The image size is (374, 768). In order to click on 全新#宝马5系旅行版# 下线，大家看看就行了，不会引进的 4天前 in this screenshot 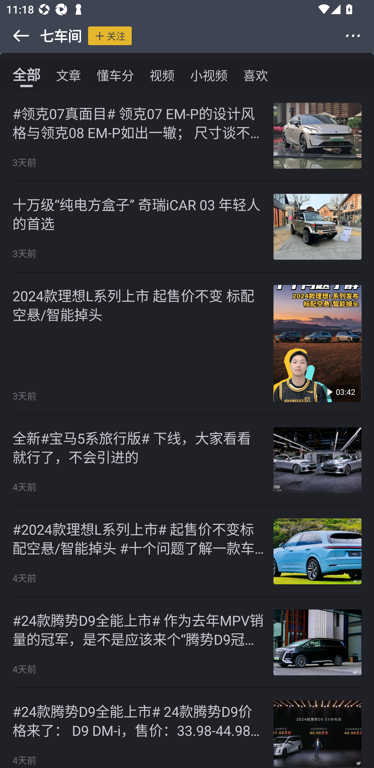, I will do `click(187, 460)`.